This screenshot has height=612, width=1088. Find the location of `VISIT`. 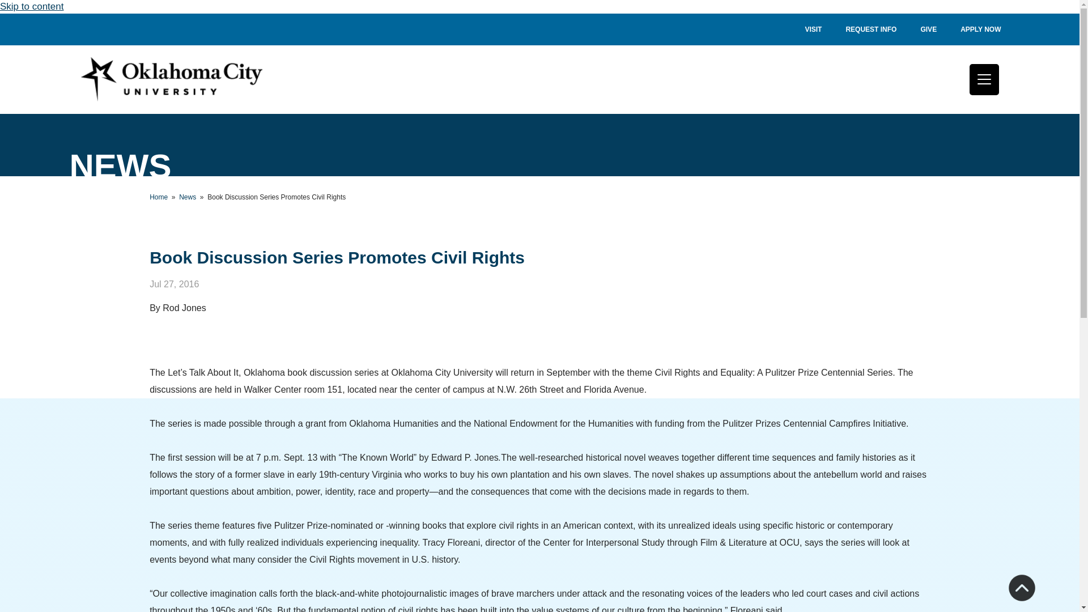

VISIT is located at coordinates (813, 29).